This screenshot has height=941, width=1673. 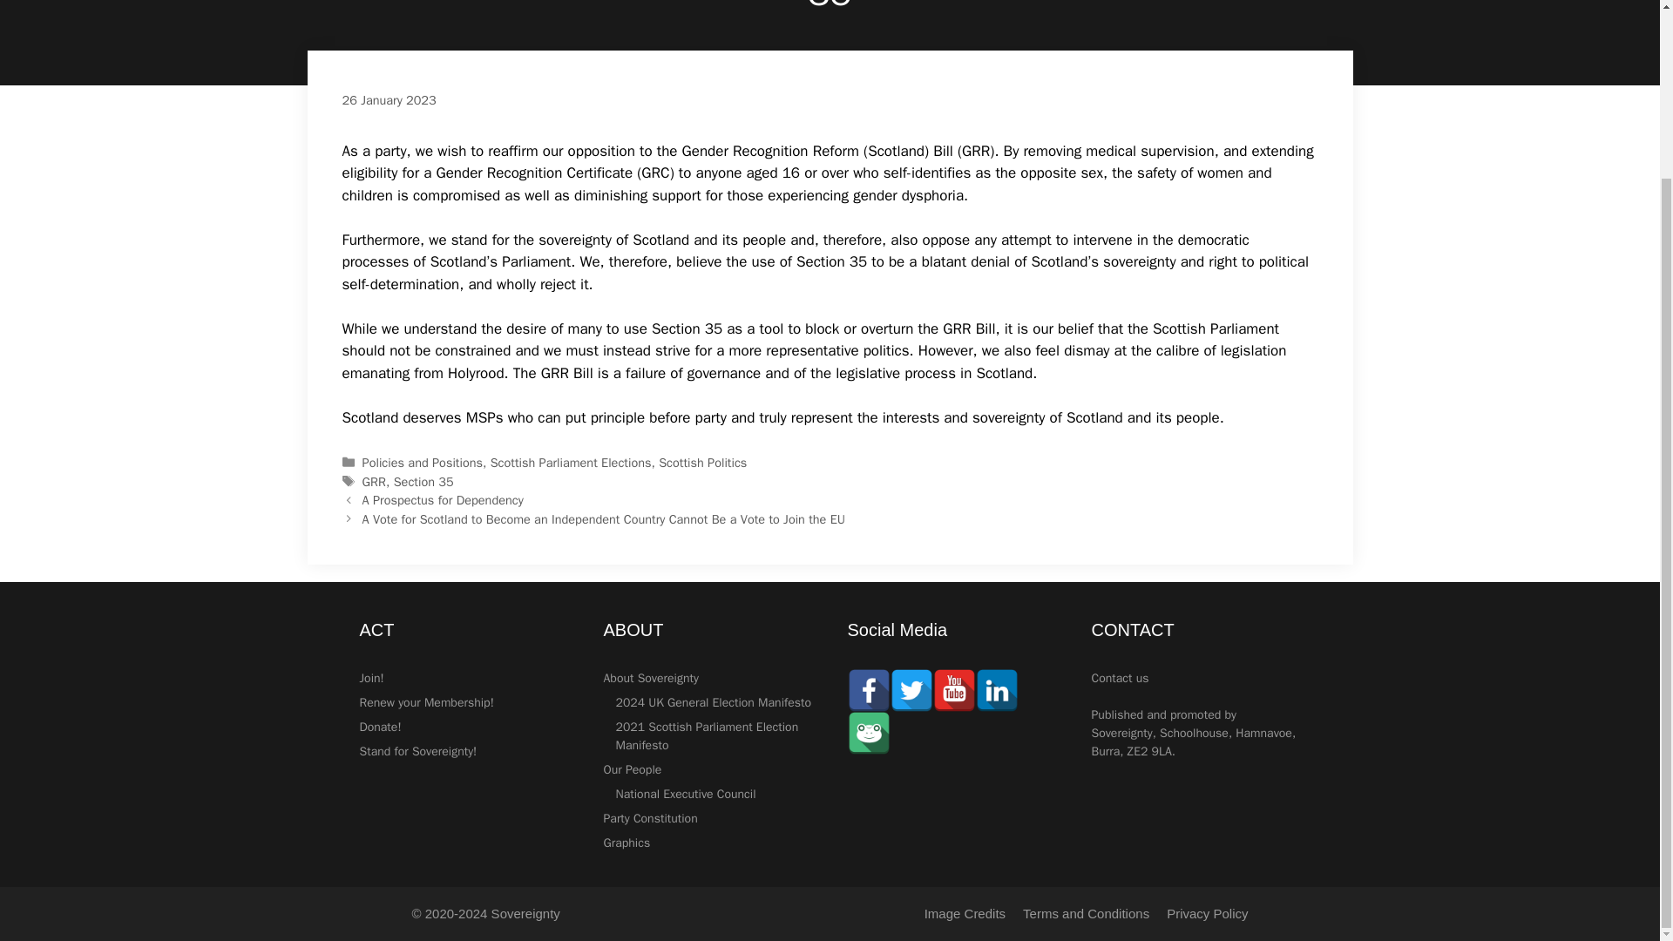 What do you see at coordinates (603, 519) in the screenshot?
I see `Next` at bounding box center [603, 519].